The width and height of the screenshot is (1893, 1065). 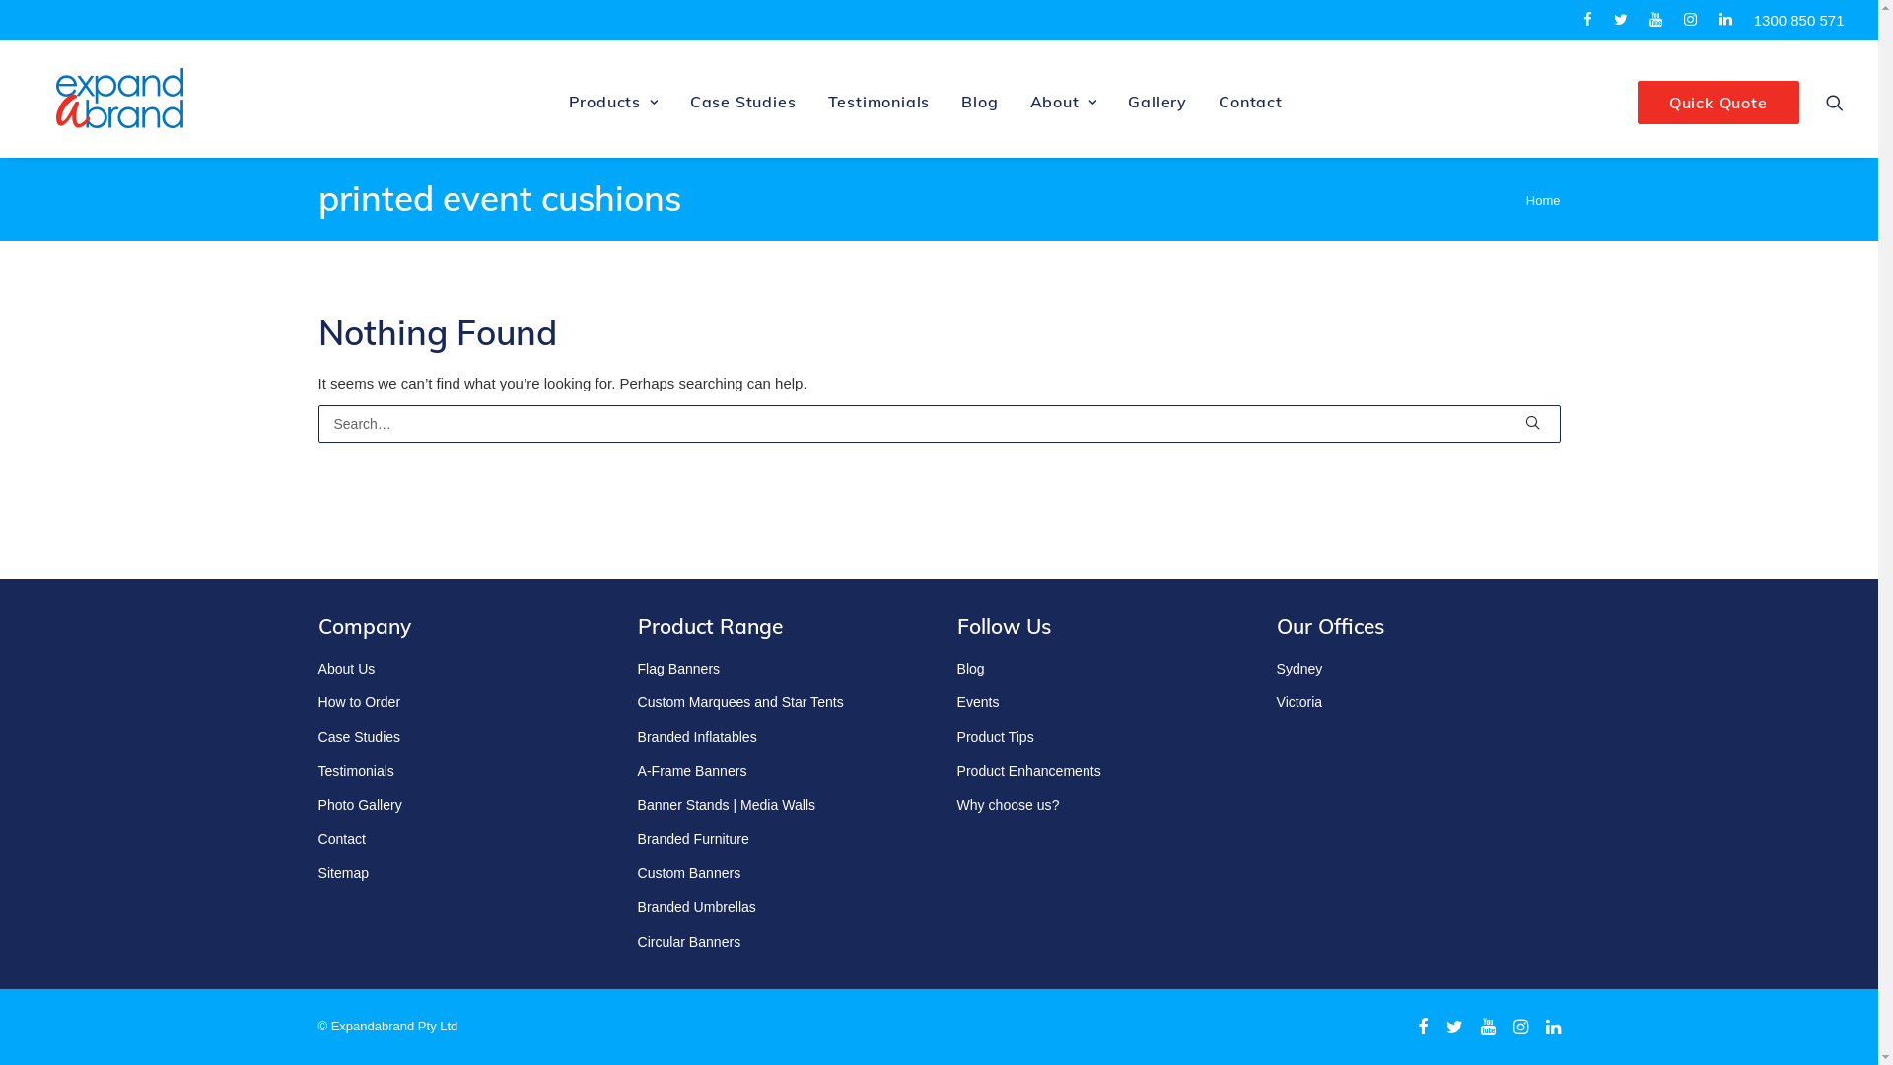 What do you see at coordinates (359, 702) in the screenshot?
I see `How to Order` at bounding box center [359, 702].